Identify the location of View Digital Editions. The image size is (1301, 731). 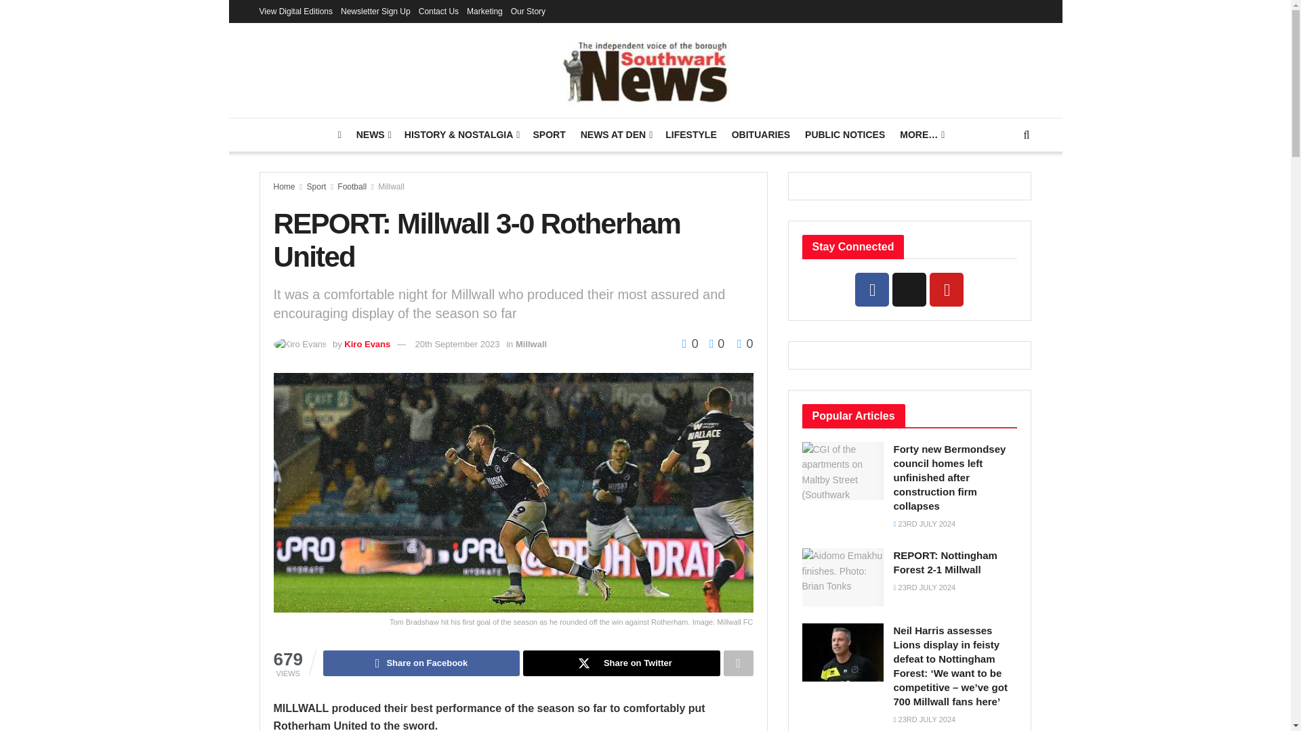
(295, 11).